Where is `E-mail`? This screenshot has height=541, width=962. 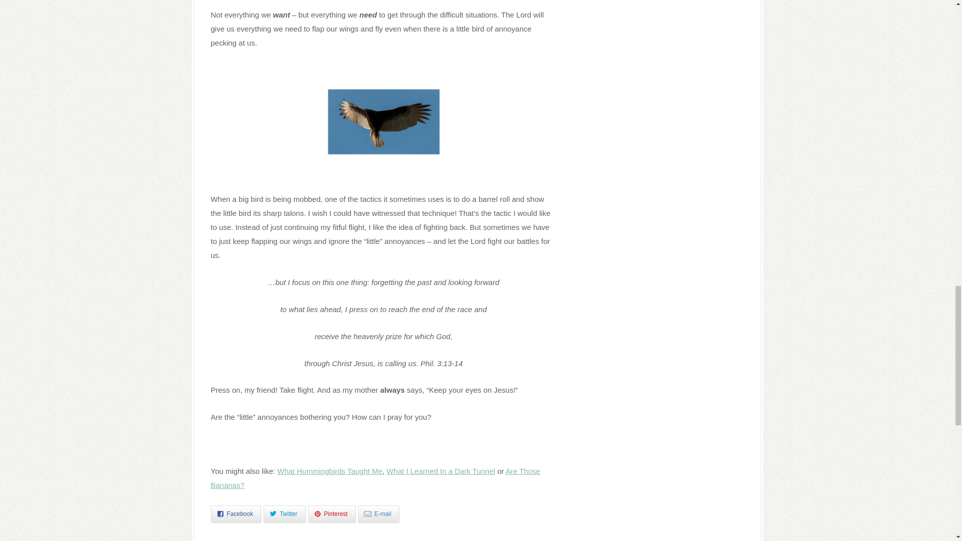
E-mail is located at coordinates (378, 514).